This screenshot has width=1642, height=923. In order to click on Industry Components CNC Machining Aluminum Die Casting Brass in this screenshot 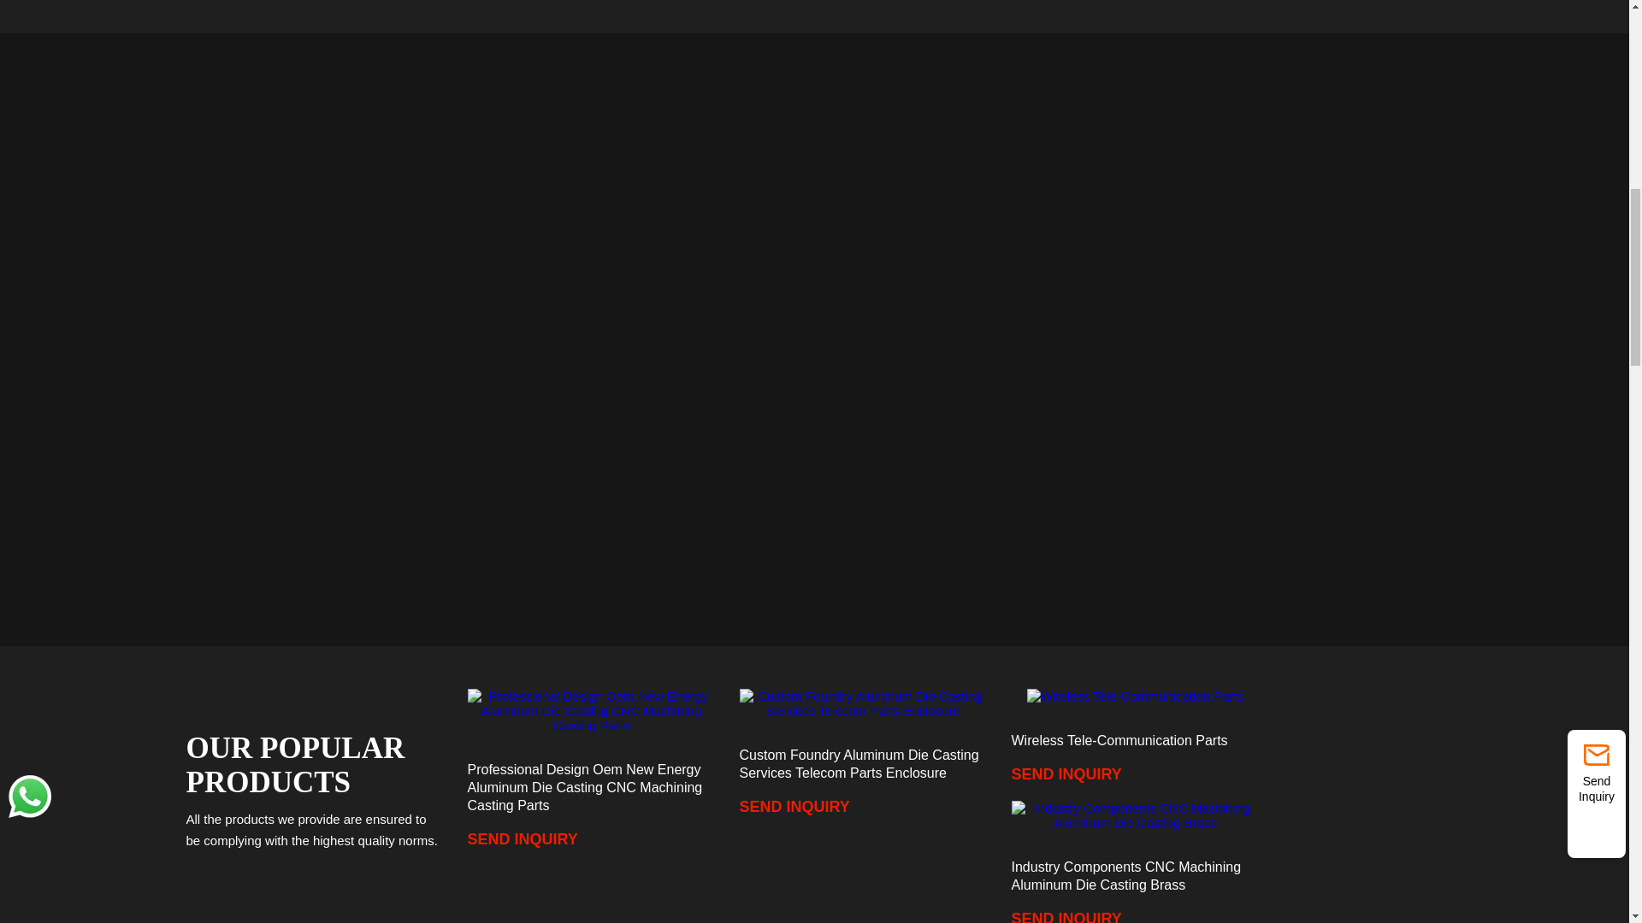, I will do `click(1135, 815)`.